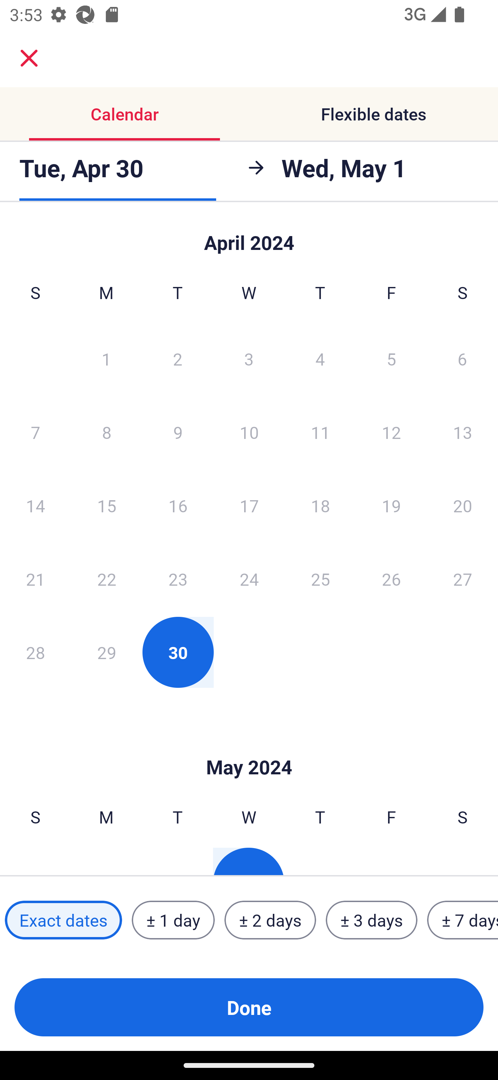 The width and height of the screenshot is (498, 1080). What do you see at coordinates (463, 432) in the screenshot?
I see `13 Saturday, April 13, 2024` at bounding box center [463, 432].